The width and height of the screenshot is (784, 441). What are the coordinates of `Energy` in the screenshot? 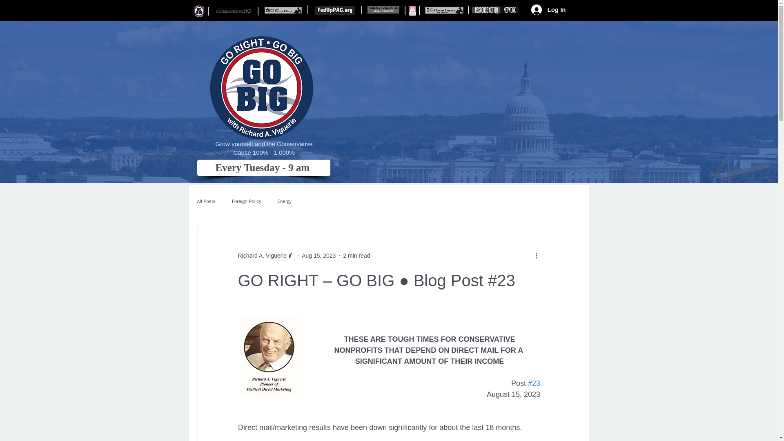 It's located at (284, 201).